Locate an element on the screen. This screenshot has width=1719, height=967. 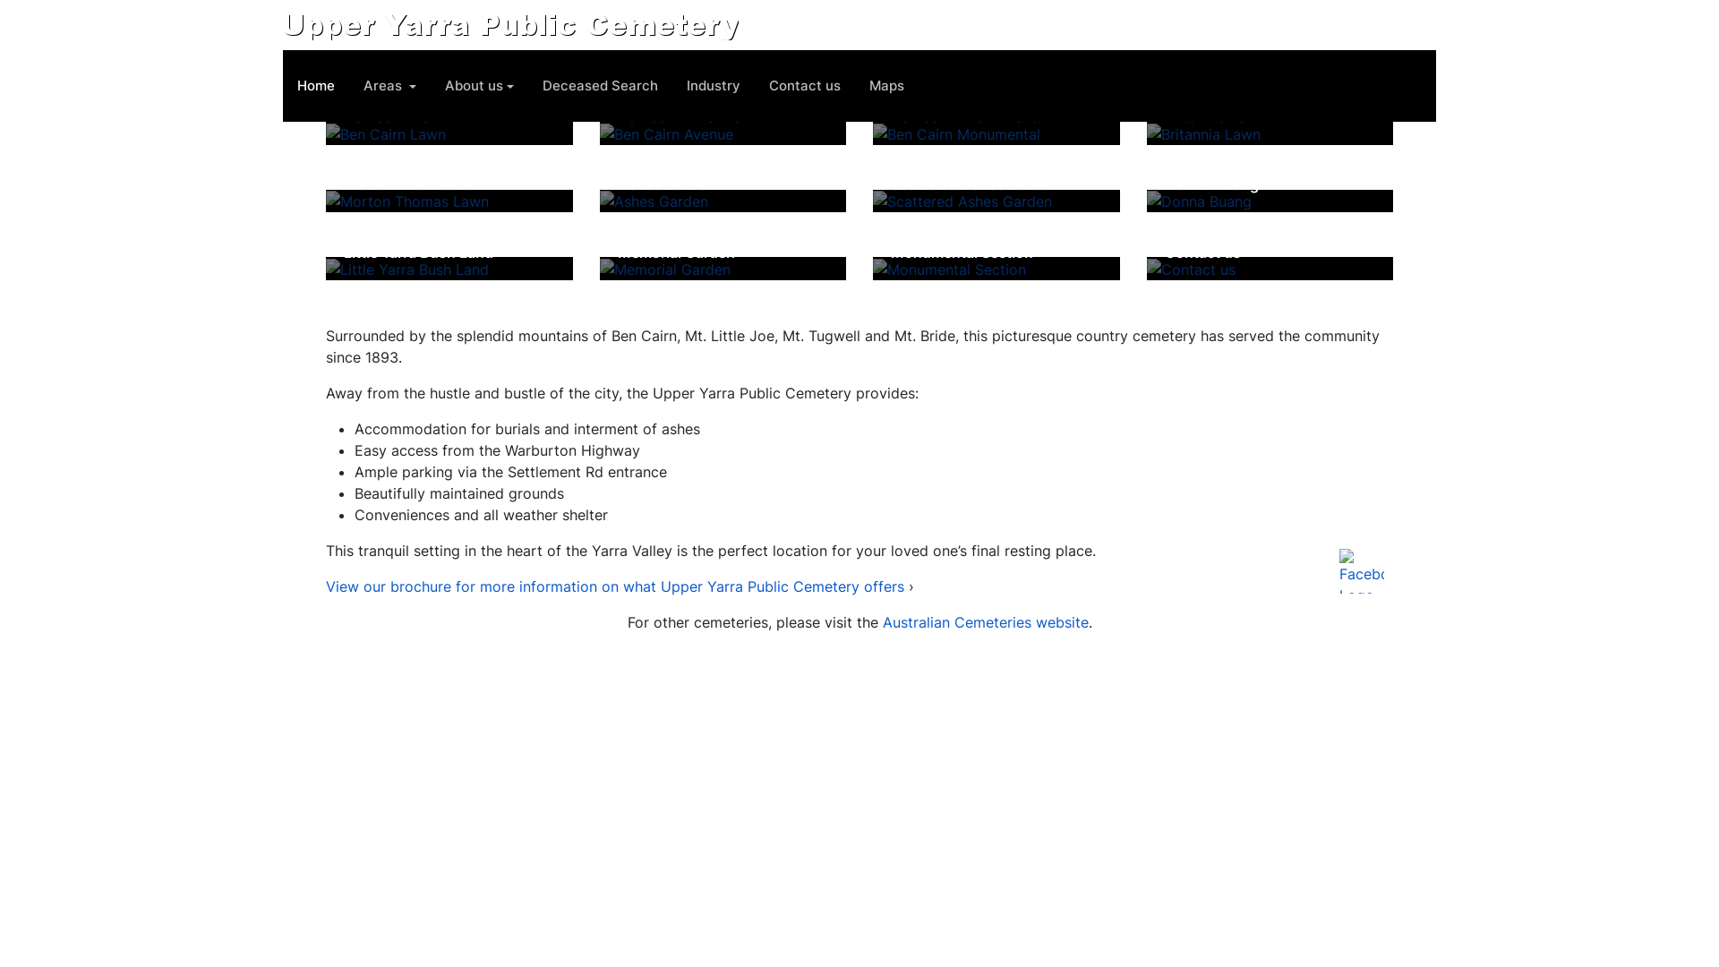
Ashes Garden is located at coordinates (666, 184).